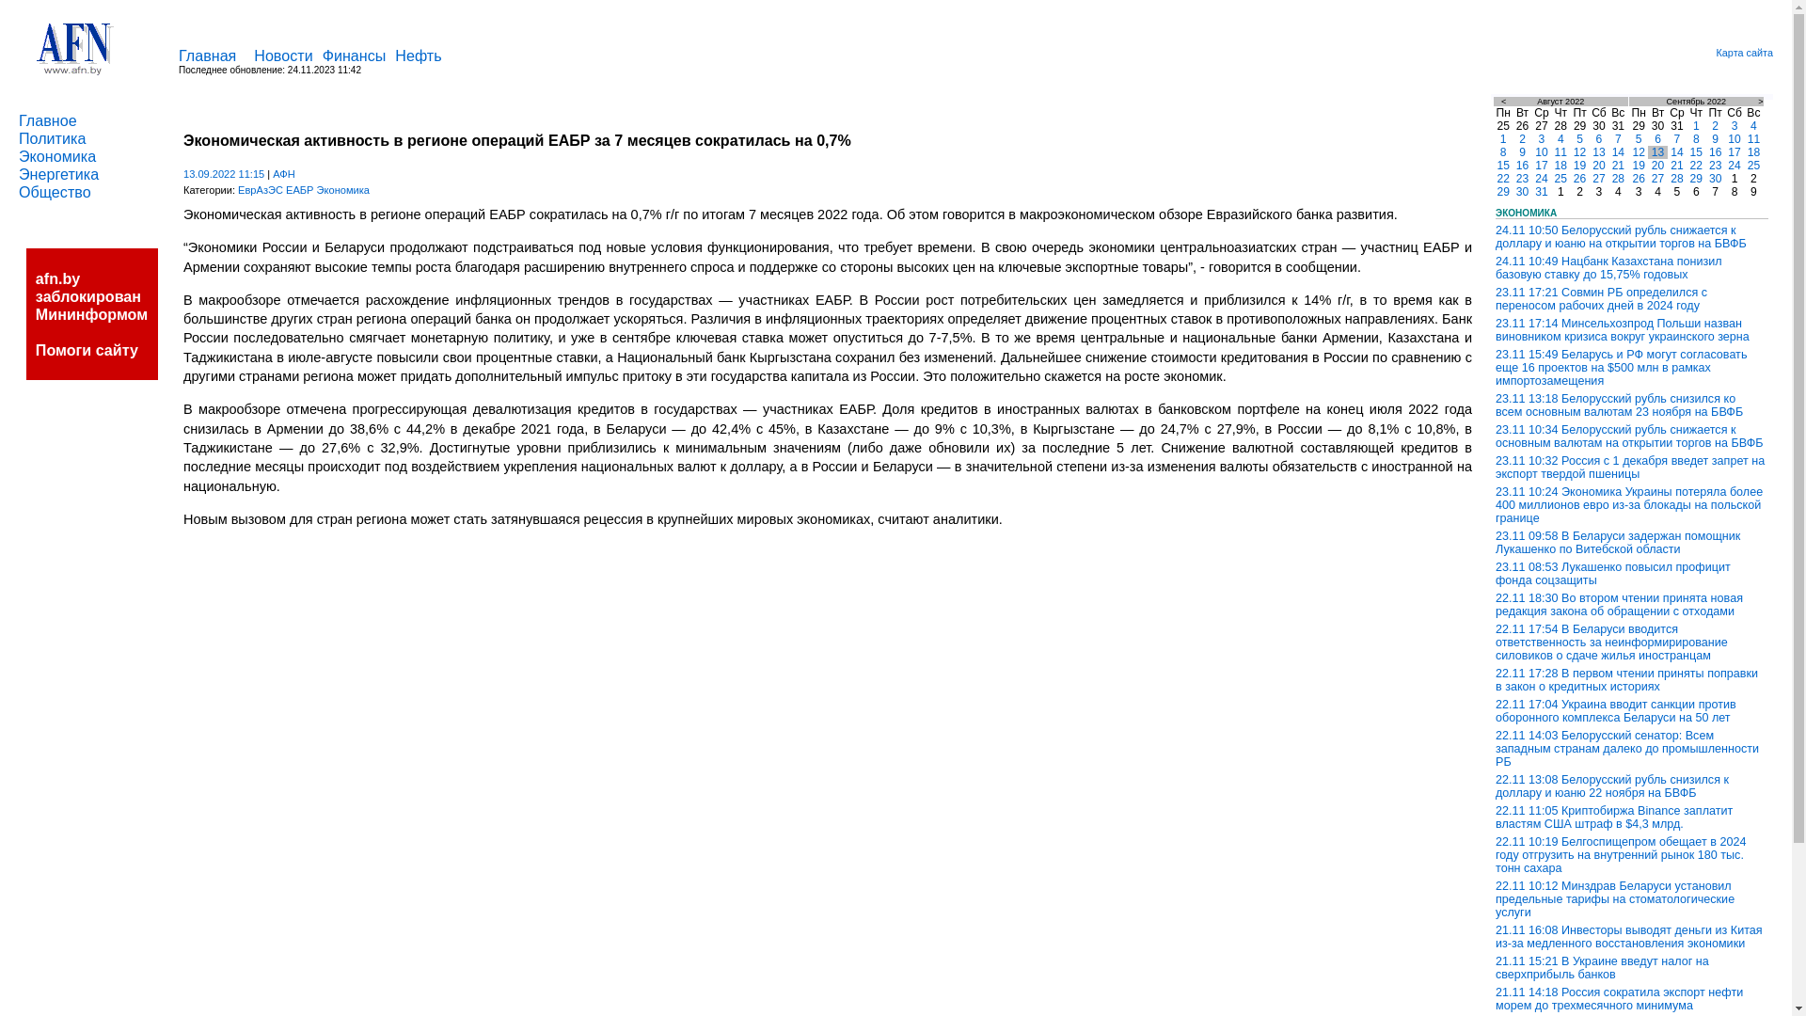 This screenshot has height=1016, width=1806. Describe the element at coordinates (1735, 166) in the screenshot. I see `24` at that location.